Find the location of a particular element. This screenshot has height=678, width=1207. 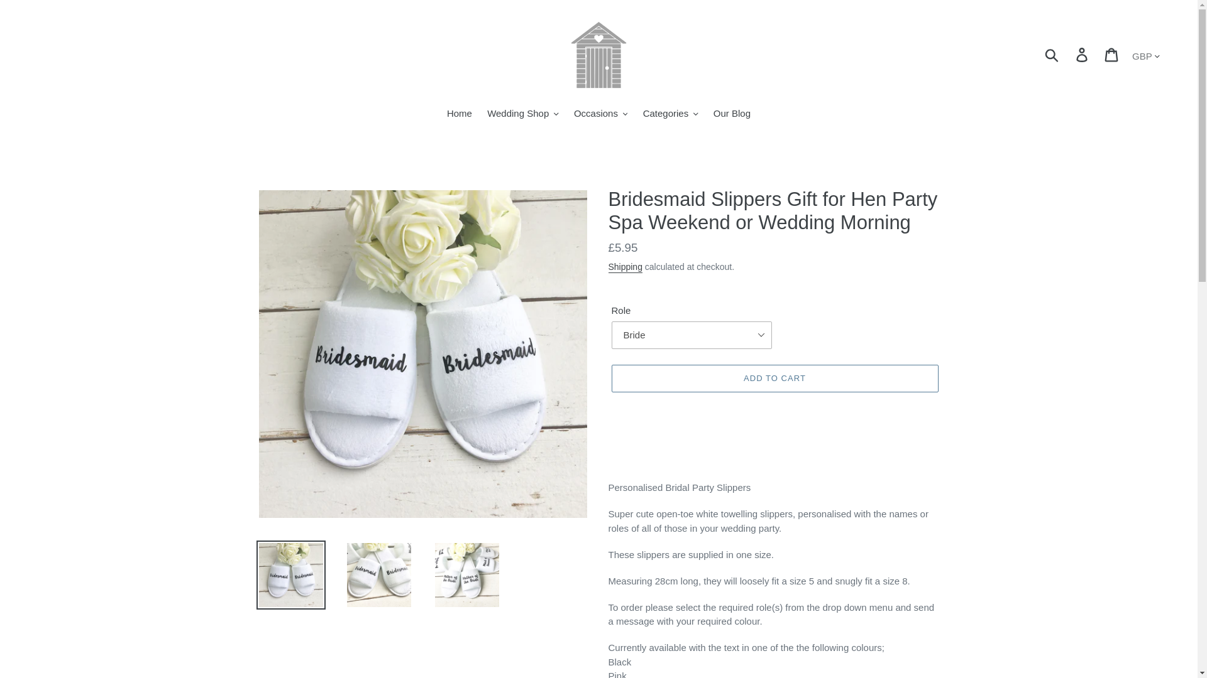

Log in is located at coordinates (1083, 55).